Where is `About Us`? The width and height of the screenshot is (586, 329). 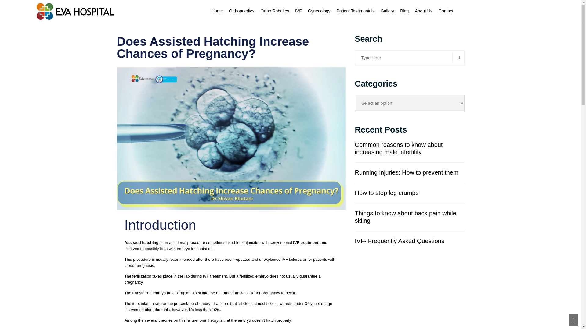 About Us is located at coordinates (424, 11).